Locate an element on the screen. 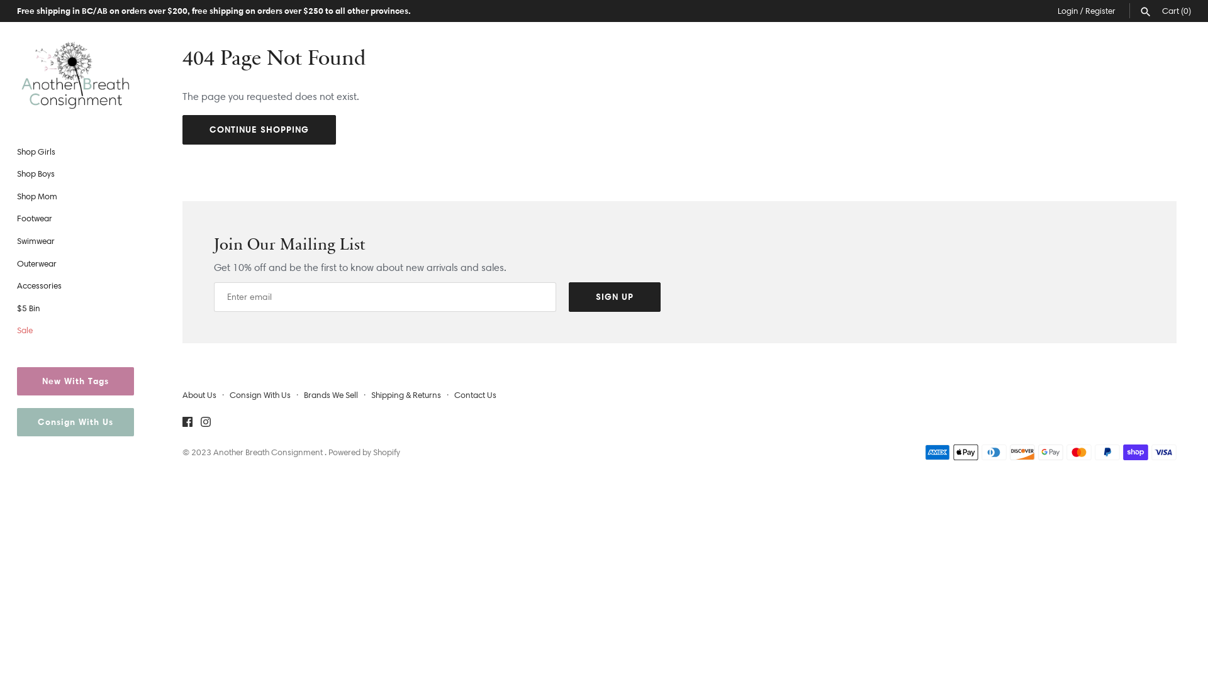  Consign With Us is located at coordinates (260, 395).